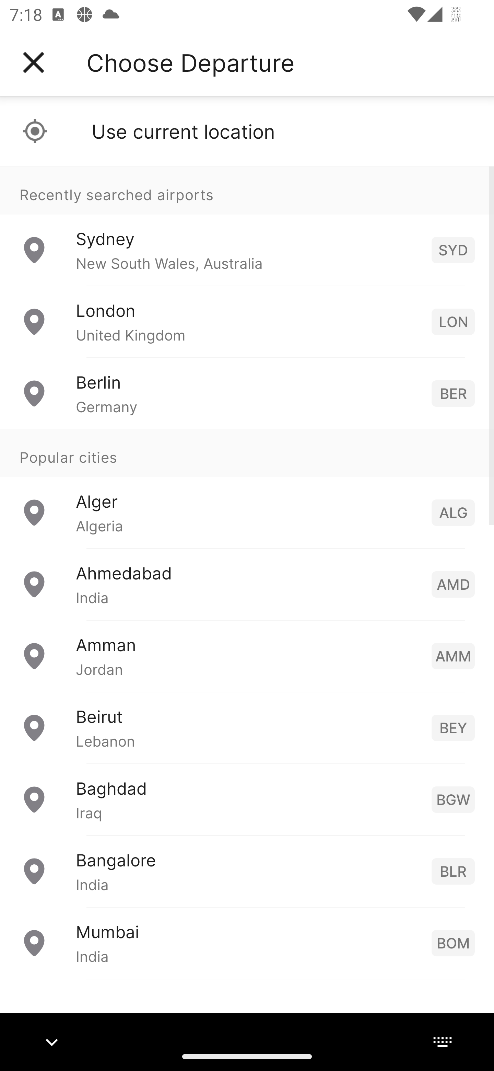 The height and width of the screenshot is (1071, 494). Describe the element at coordinates (247, 584) in the screenshot. I see `Ahmedabad India AMD` at that location.